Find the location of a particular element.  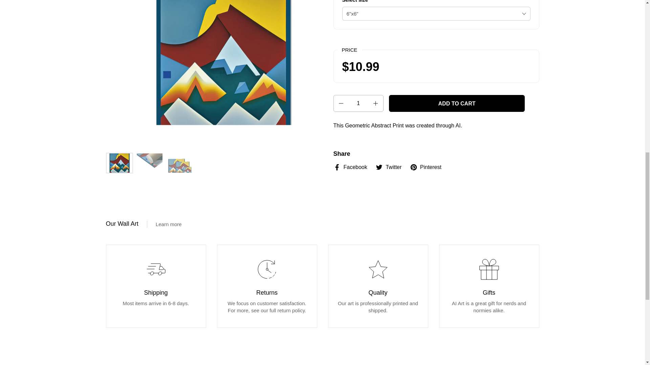

Share on twitter is located at coordinates (389, 167).